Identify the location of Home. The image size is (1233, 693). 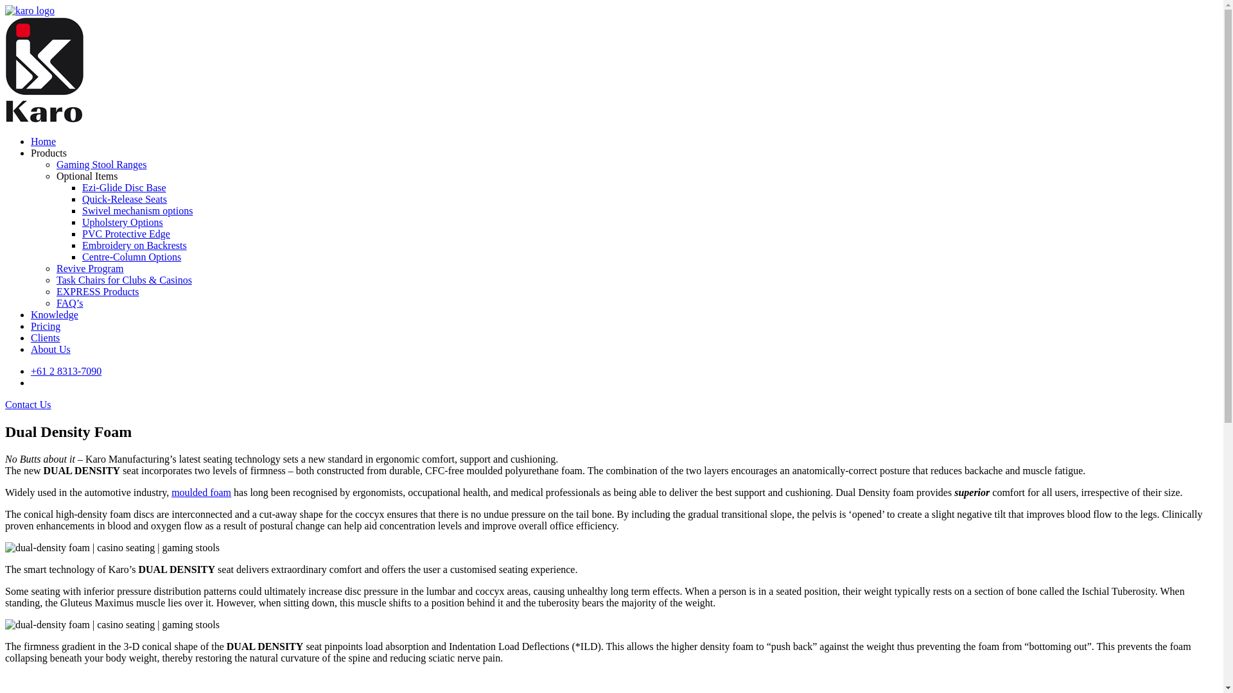
(44, 141).